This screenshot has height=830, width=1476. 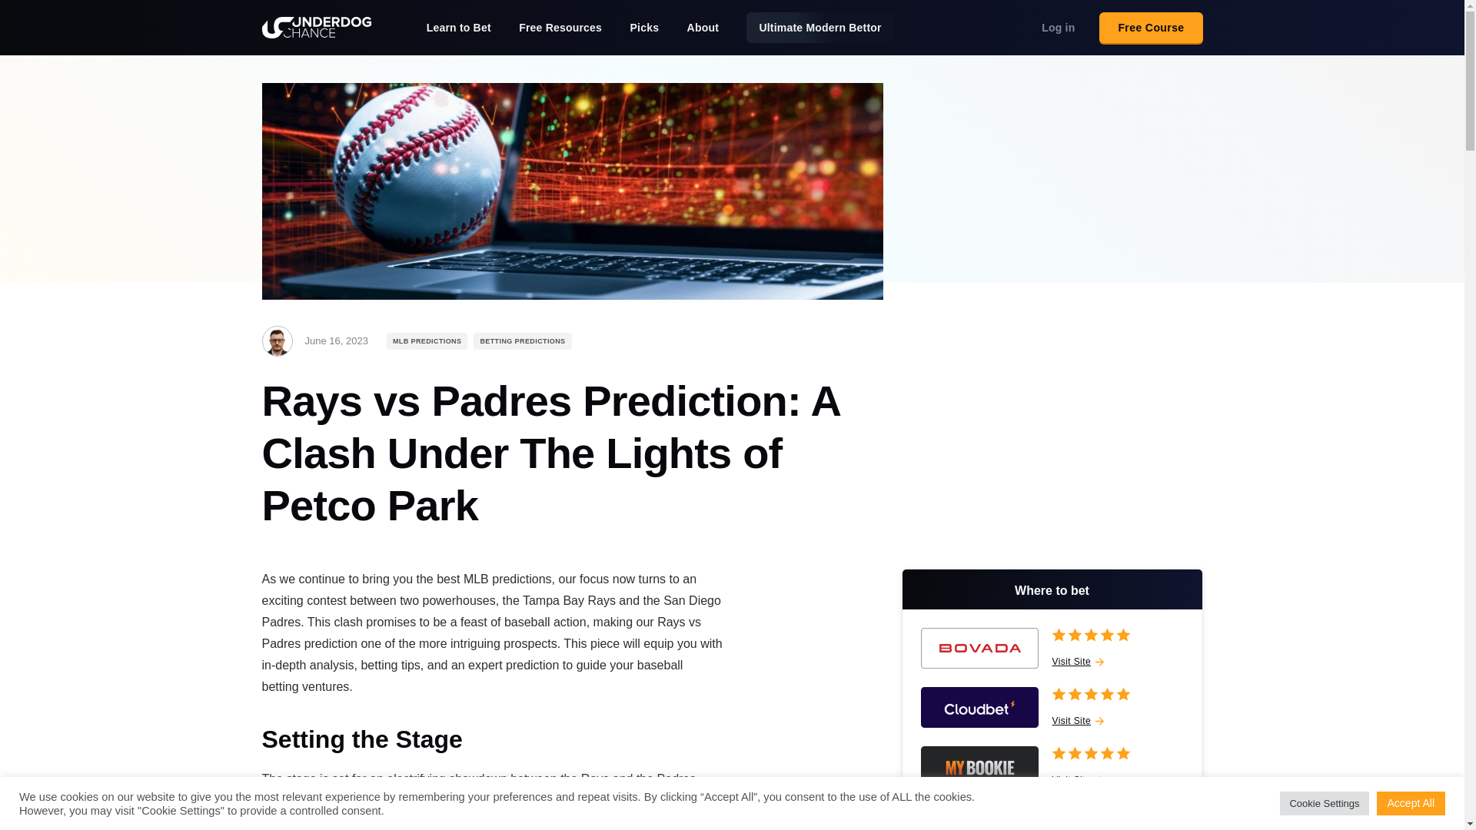 What do you see at coordinates (819, 28) in the screenshot?
I see `Ultimate Modern Bettor` at bounding box center [819, 28].